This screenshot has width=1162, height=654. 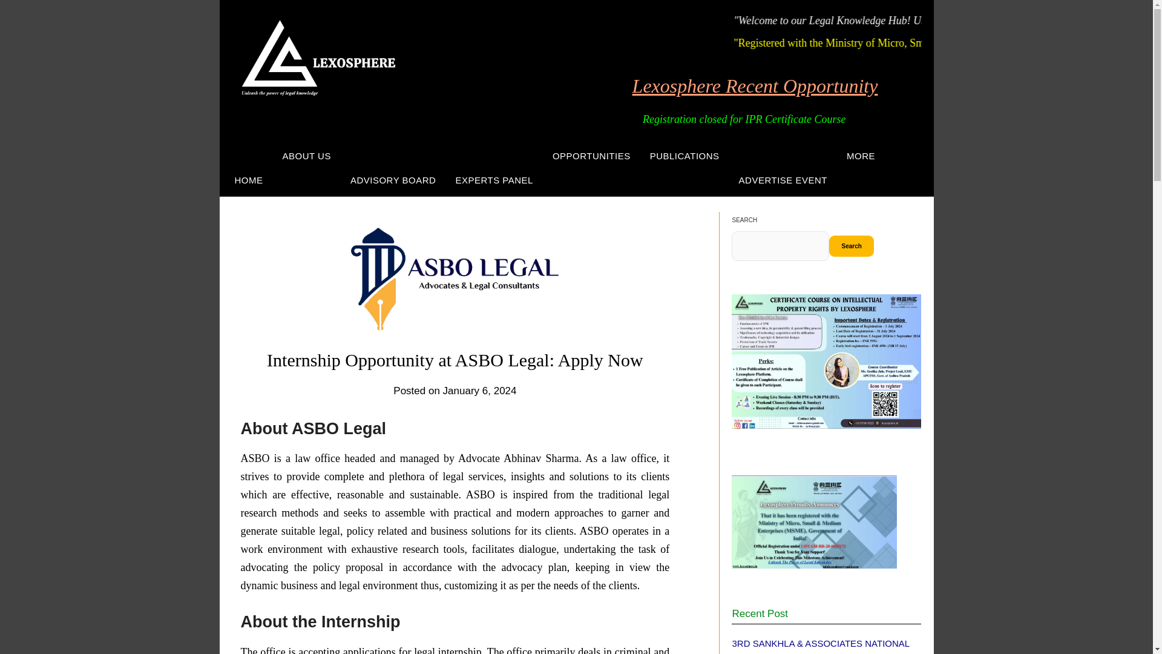 I want to click on PUBLICATIONS, so click(x=684, y=156).